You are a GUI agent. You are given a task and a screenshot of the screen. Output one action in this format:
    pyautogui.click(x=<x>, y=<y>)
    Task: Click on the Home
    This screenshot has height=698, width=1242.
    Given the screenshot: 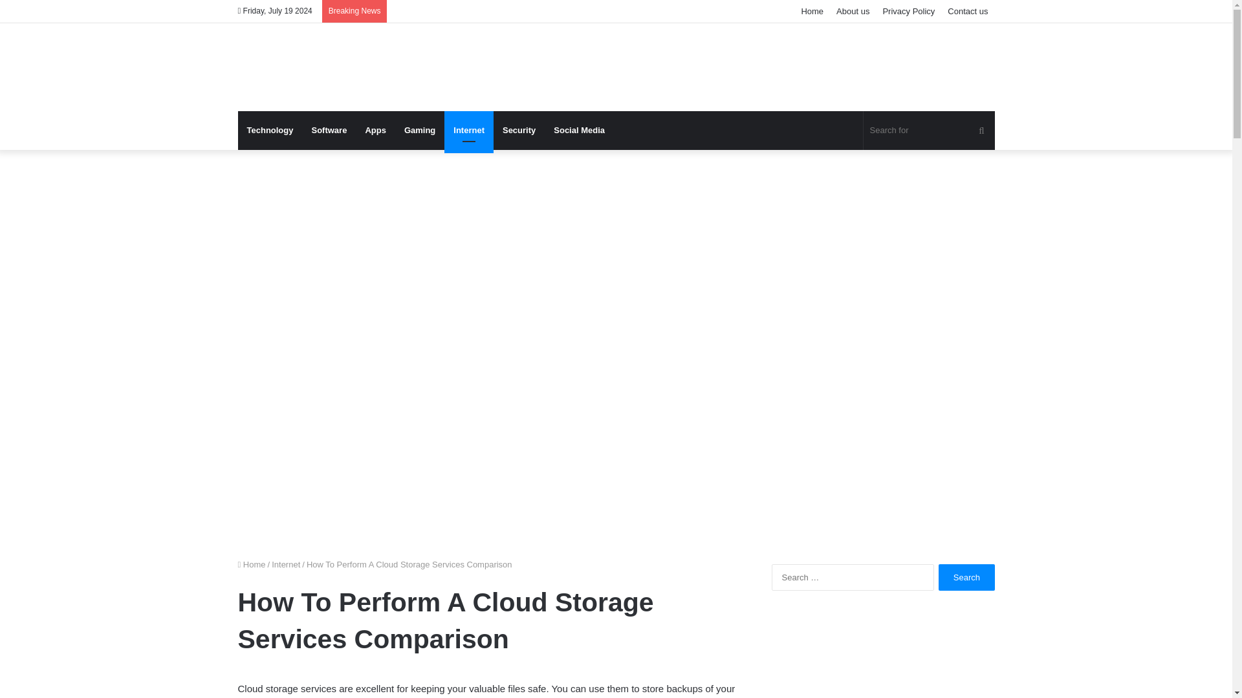 What is the action you would take?
    pyautogui.click(x=812, y=11)
    